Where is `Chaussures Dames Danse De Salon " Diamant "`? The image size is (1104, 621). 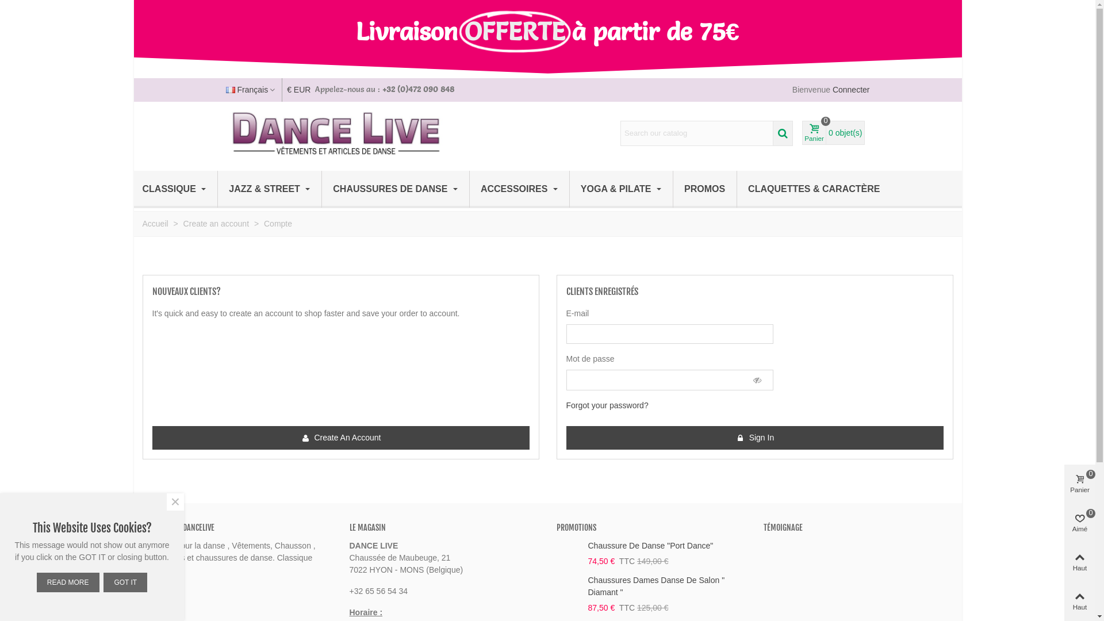 Chaussures Dames Danse De Salon " Diamant " is located at coordinates (667, 586).